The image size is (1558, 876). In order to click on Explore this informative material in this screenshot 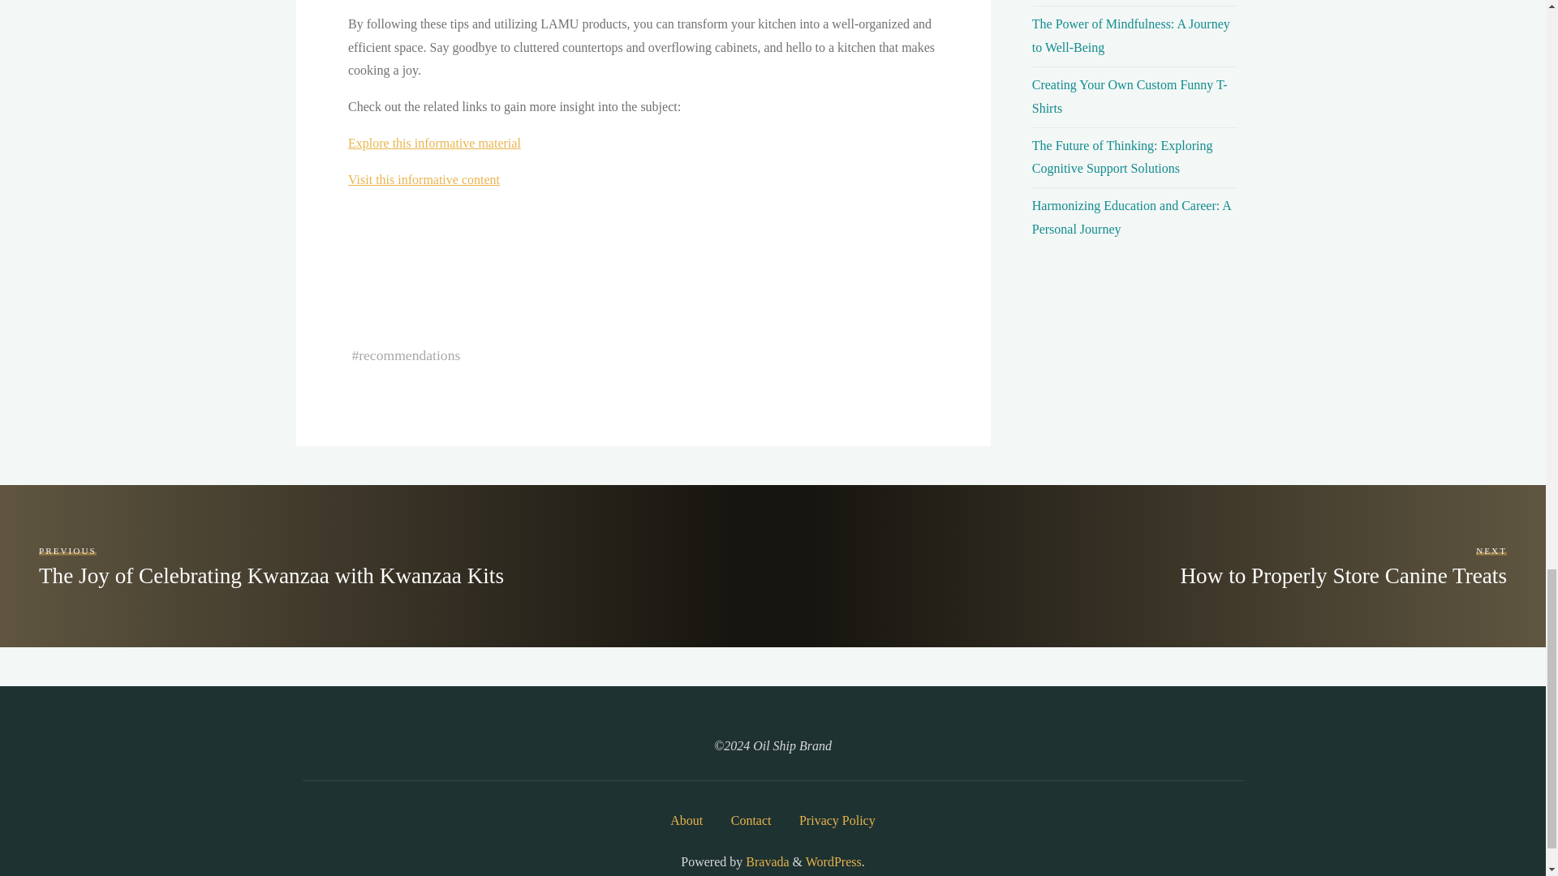, I will do `click(765, 861)`.